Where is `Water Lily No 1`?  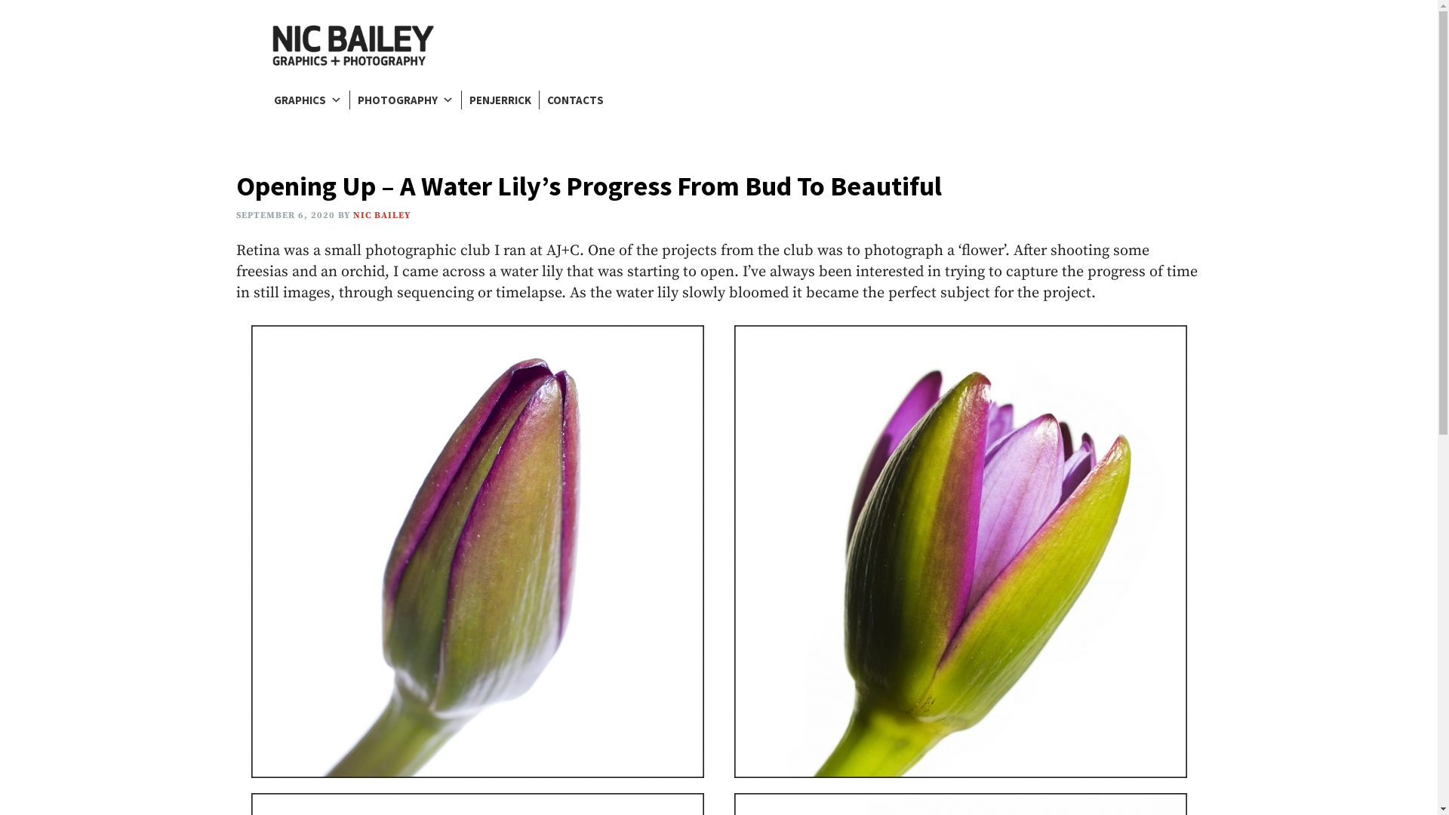 Water Lily No 1 is located at coordinates (477, 552).